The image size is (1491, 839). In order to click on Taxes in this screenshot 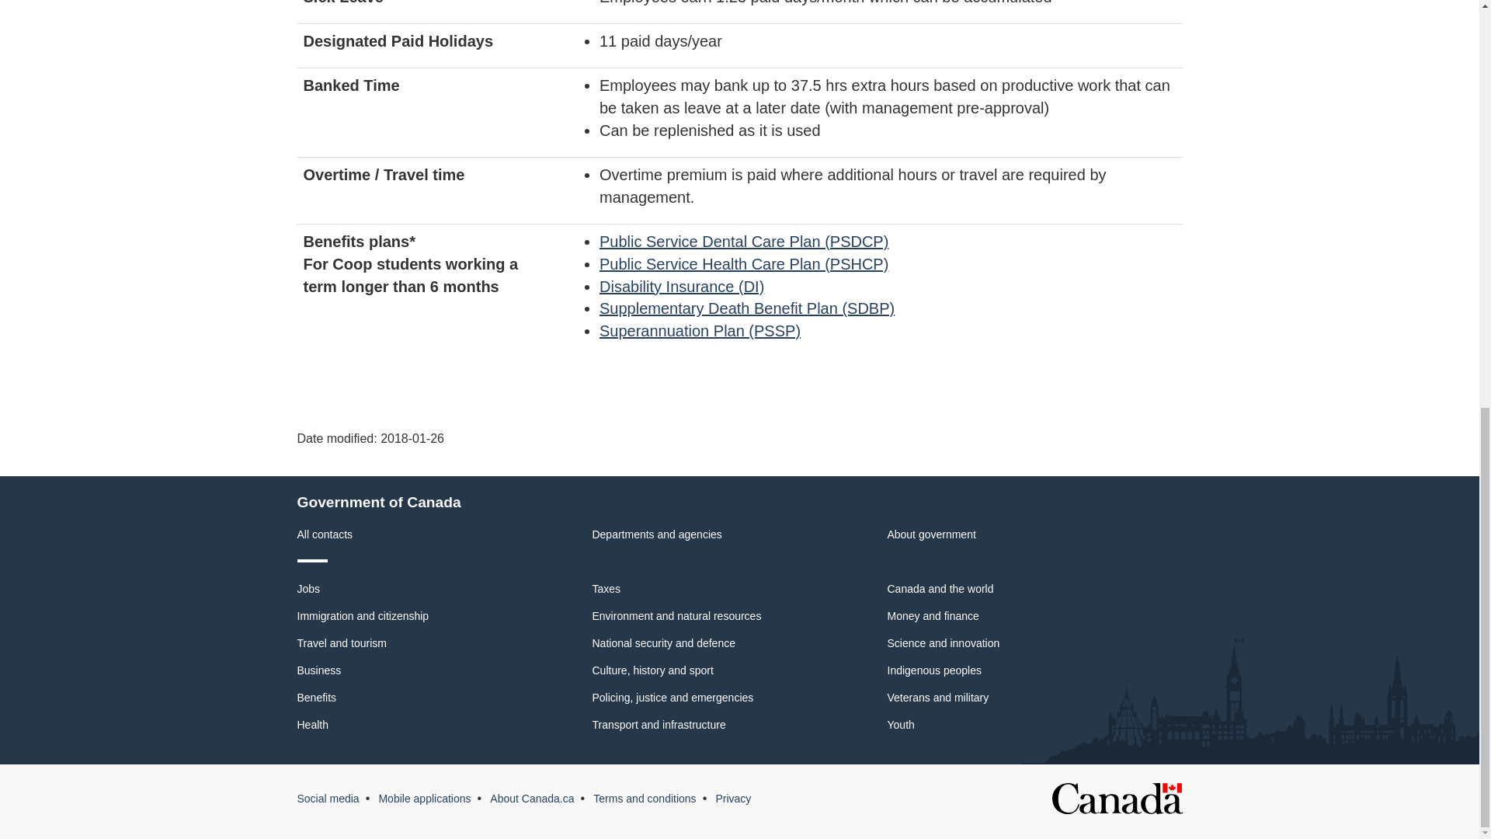, I will do `click(606, 588)`.